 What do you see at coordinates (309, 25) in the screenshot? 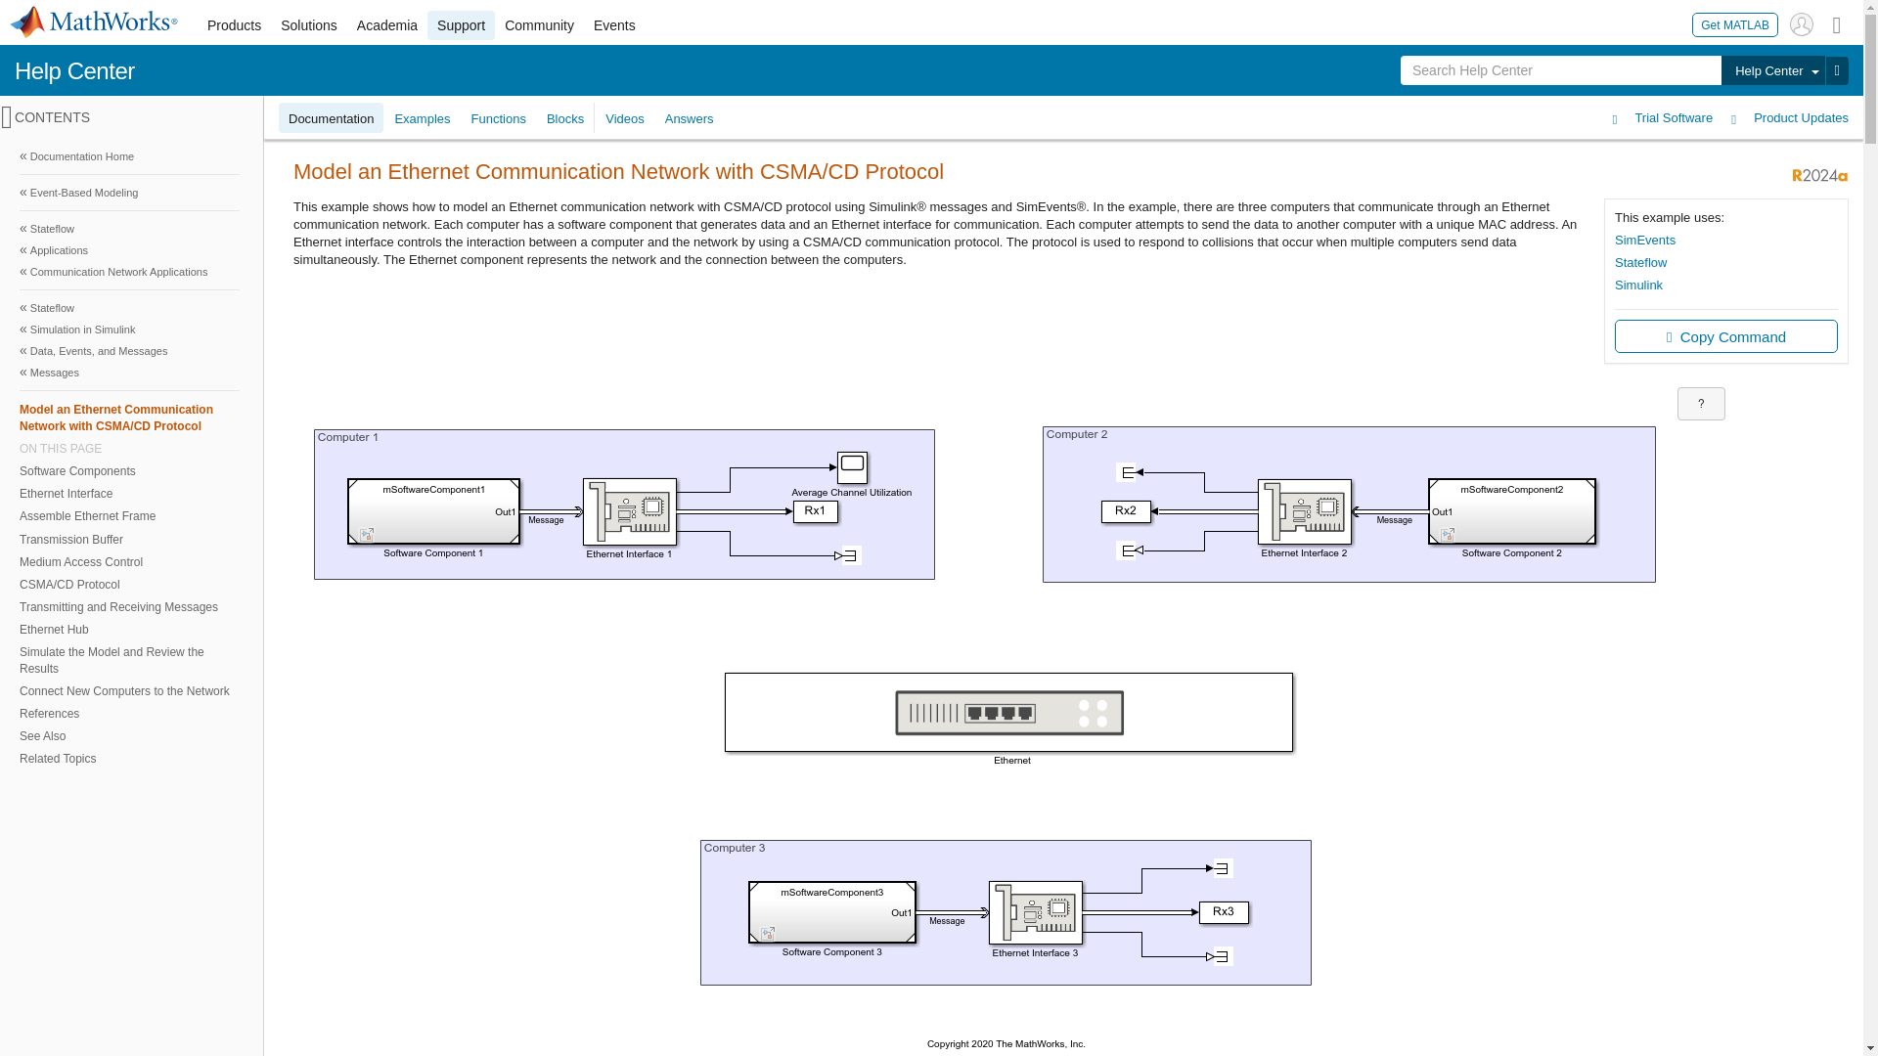
I see `Solutions` at bounding box center [309, 25].